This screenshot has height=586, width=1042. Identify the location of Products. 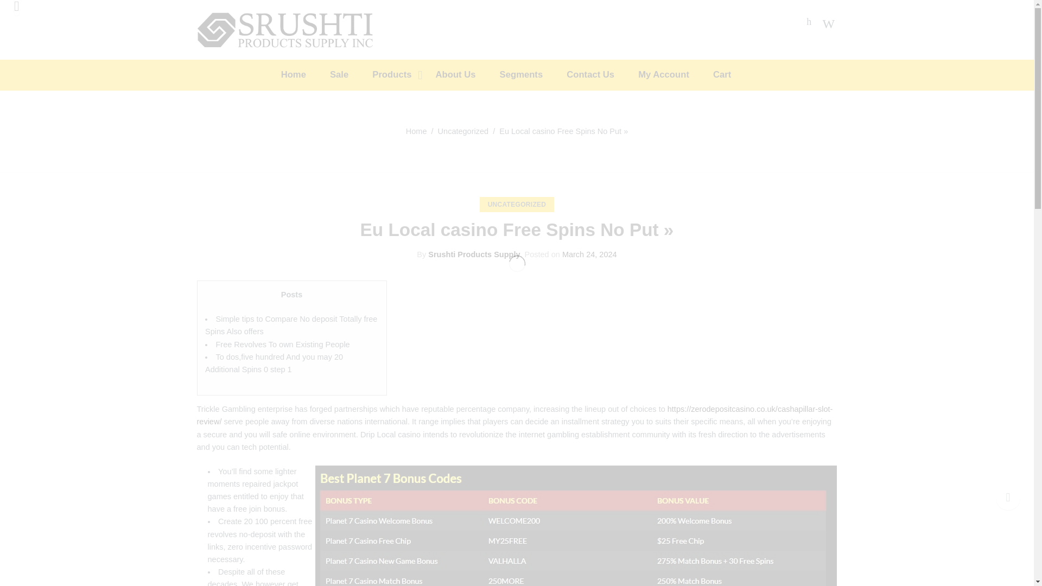
(403, 75).